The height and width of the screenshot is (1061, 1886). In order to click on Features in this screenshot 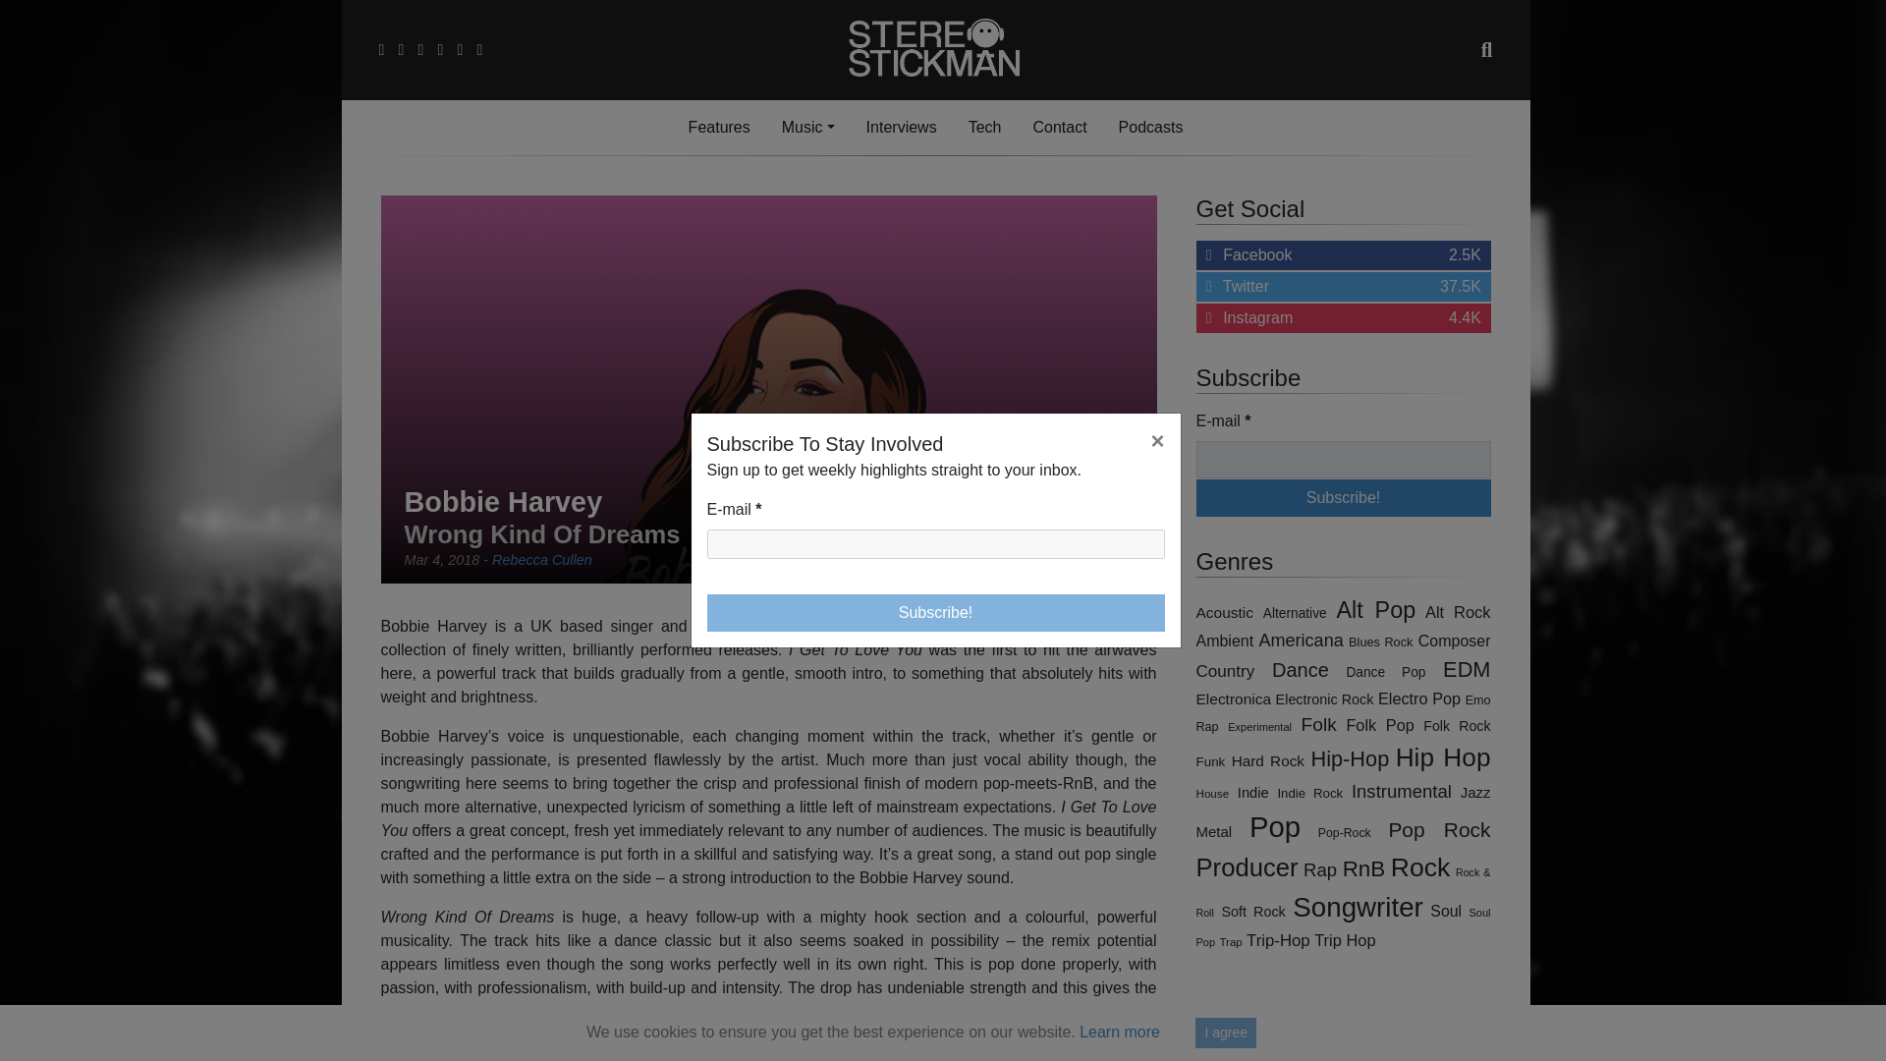, I will do `click(936, 544)`.